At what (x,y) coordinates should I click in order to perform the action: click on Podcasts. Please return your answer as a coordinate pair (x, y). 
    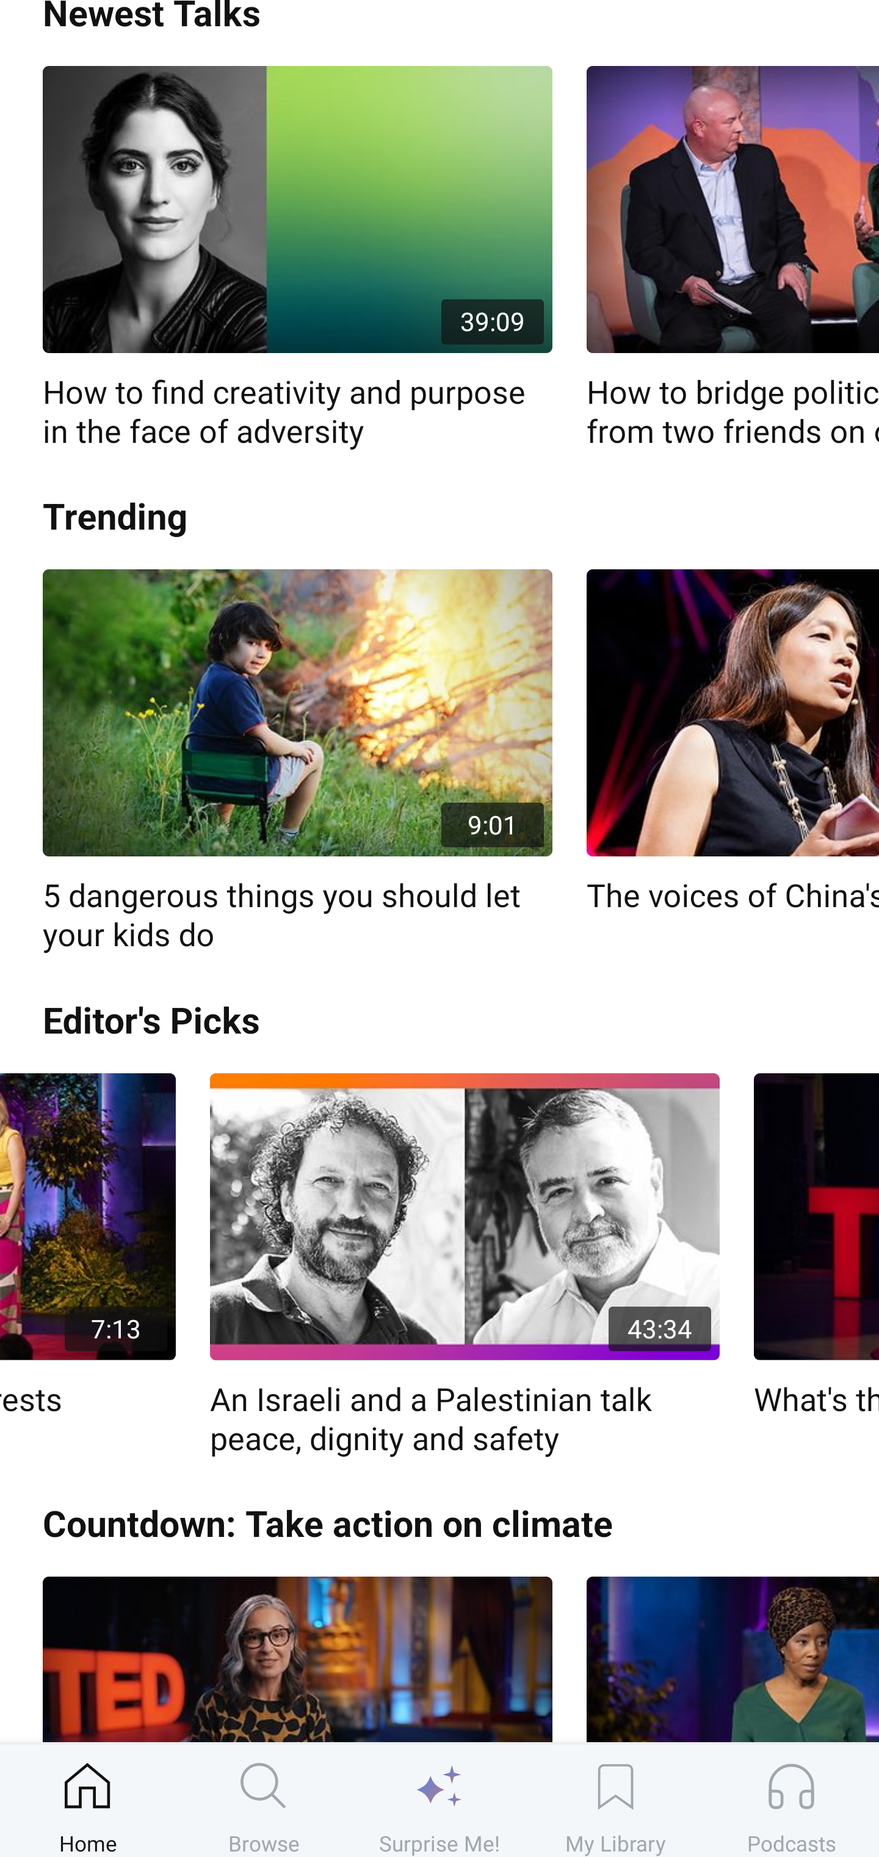
    Looking at the image, I should click on (791, 1800).